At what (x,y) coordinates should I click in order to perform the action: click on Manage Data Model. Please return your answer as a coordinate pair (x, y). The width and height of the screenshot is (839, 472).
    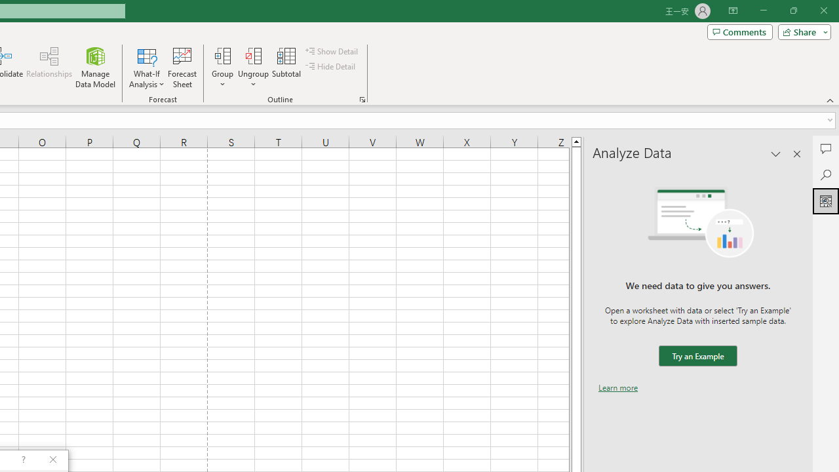
    Looking at the image, I should click on (96, 67).